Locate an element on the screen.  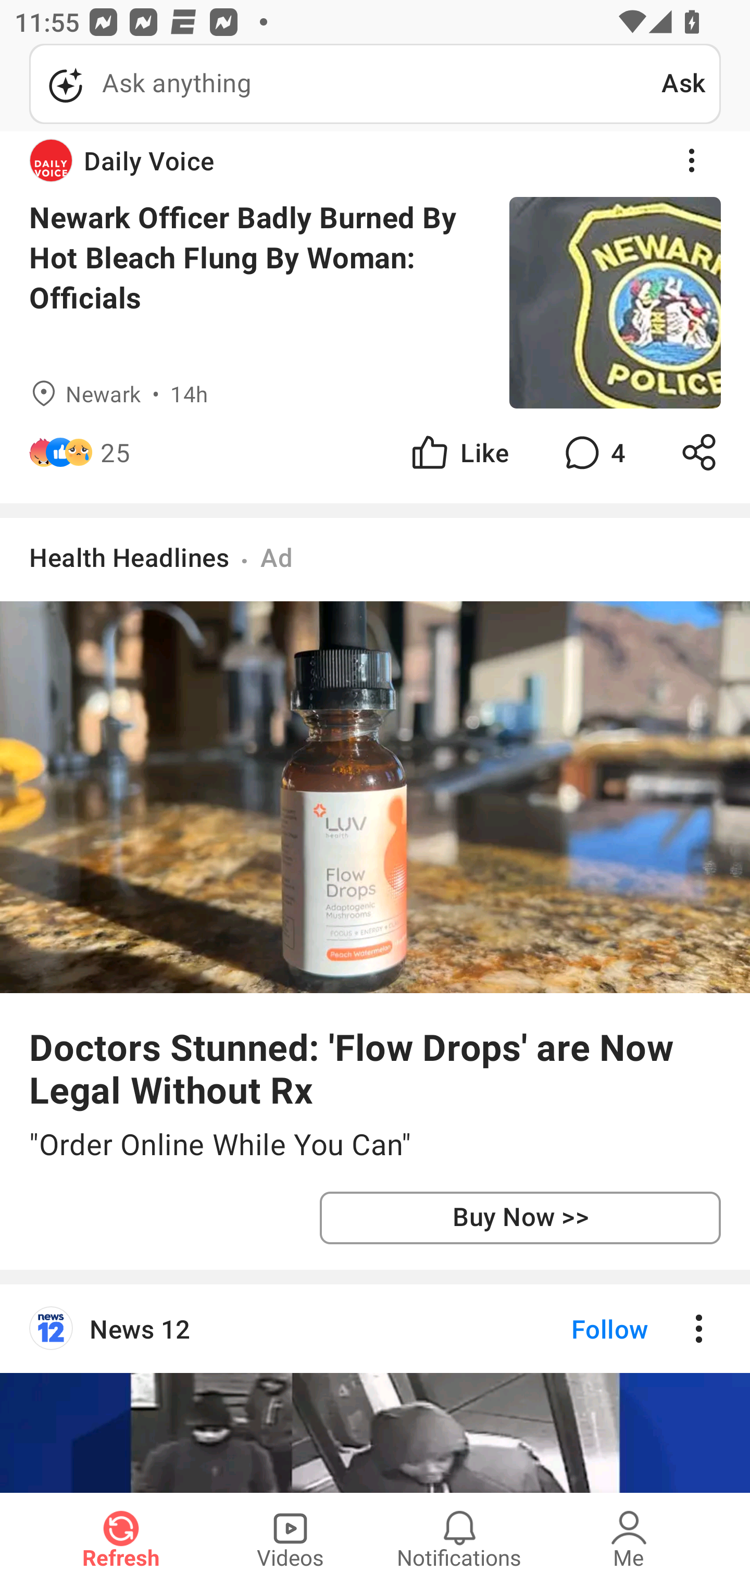
Buy Now >> is located at coordinates (520, 1218).